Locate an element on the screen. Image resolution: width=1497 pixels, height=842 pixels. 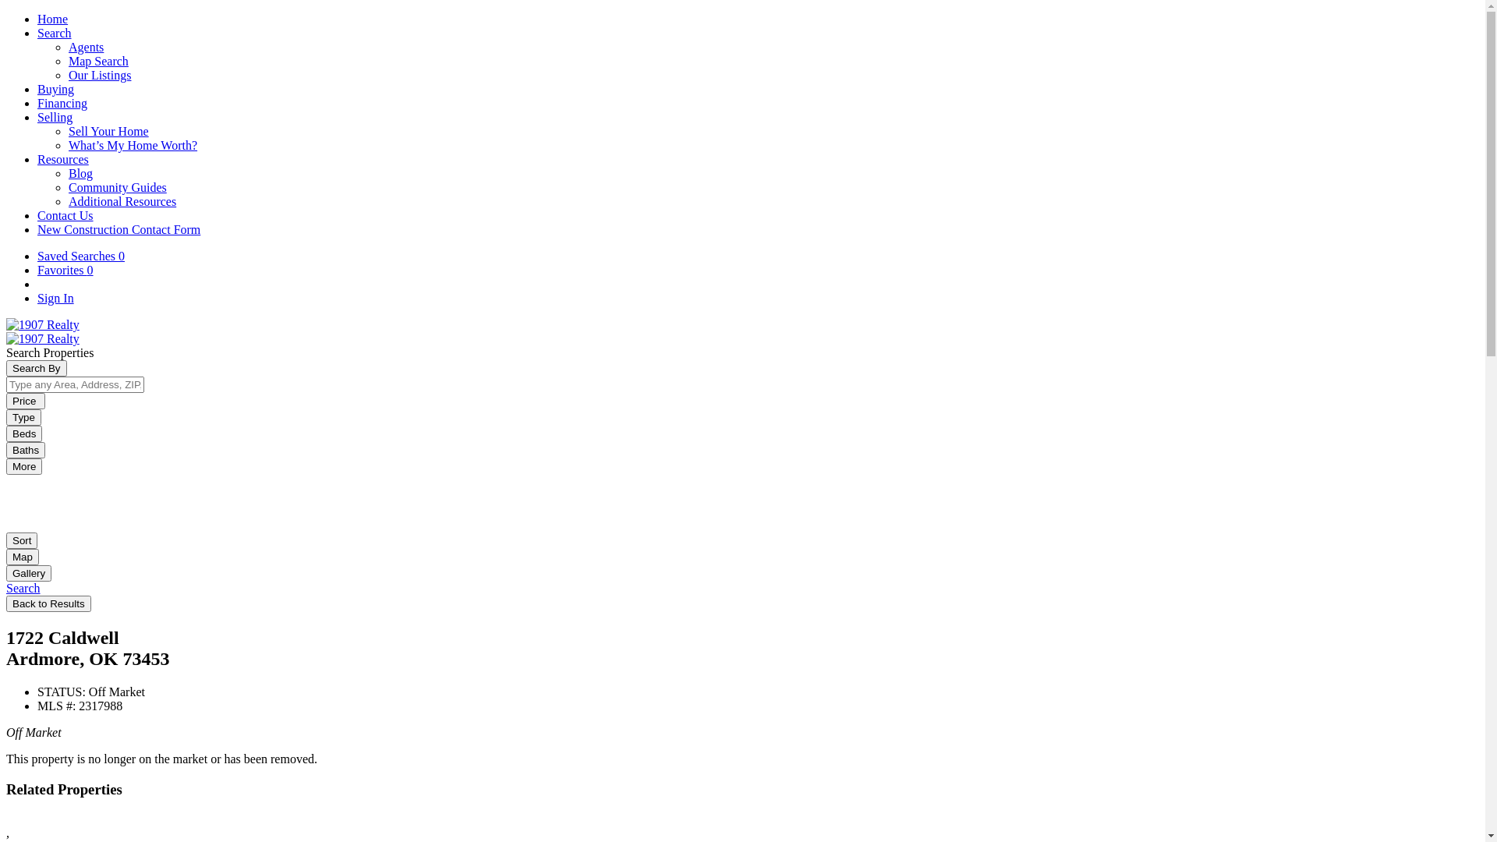
Sell Your Home is located at coordinates (109, 131).